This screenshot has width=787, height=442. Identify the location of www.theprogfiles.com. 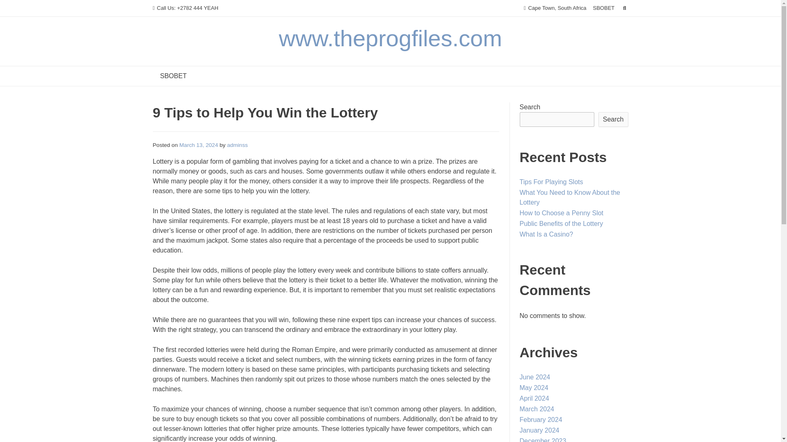
(390, 38).